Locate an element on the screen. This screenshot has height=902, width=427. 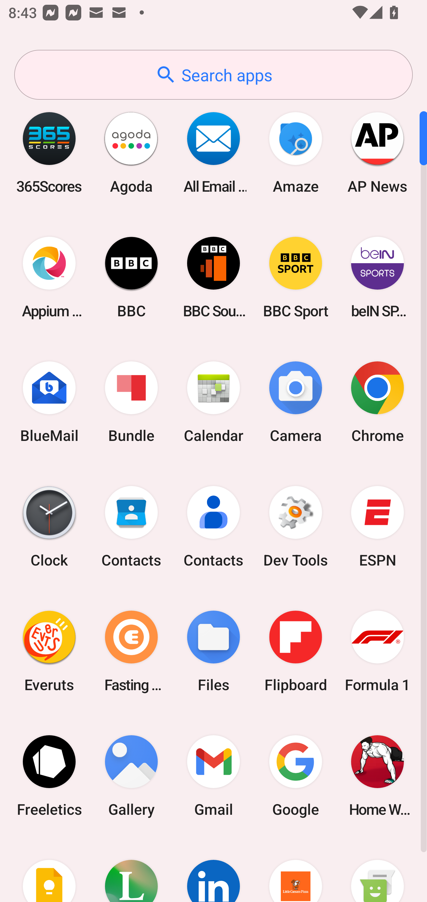
365Scores is located at coordinates (49, 153).